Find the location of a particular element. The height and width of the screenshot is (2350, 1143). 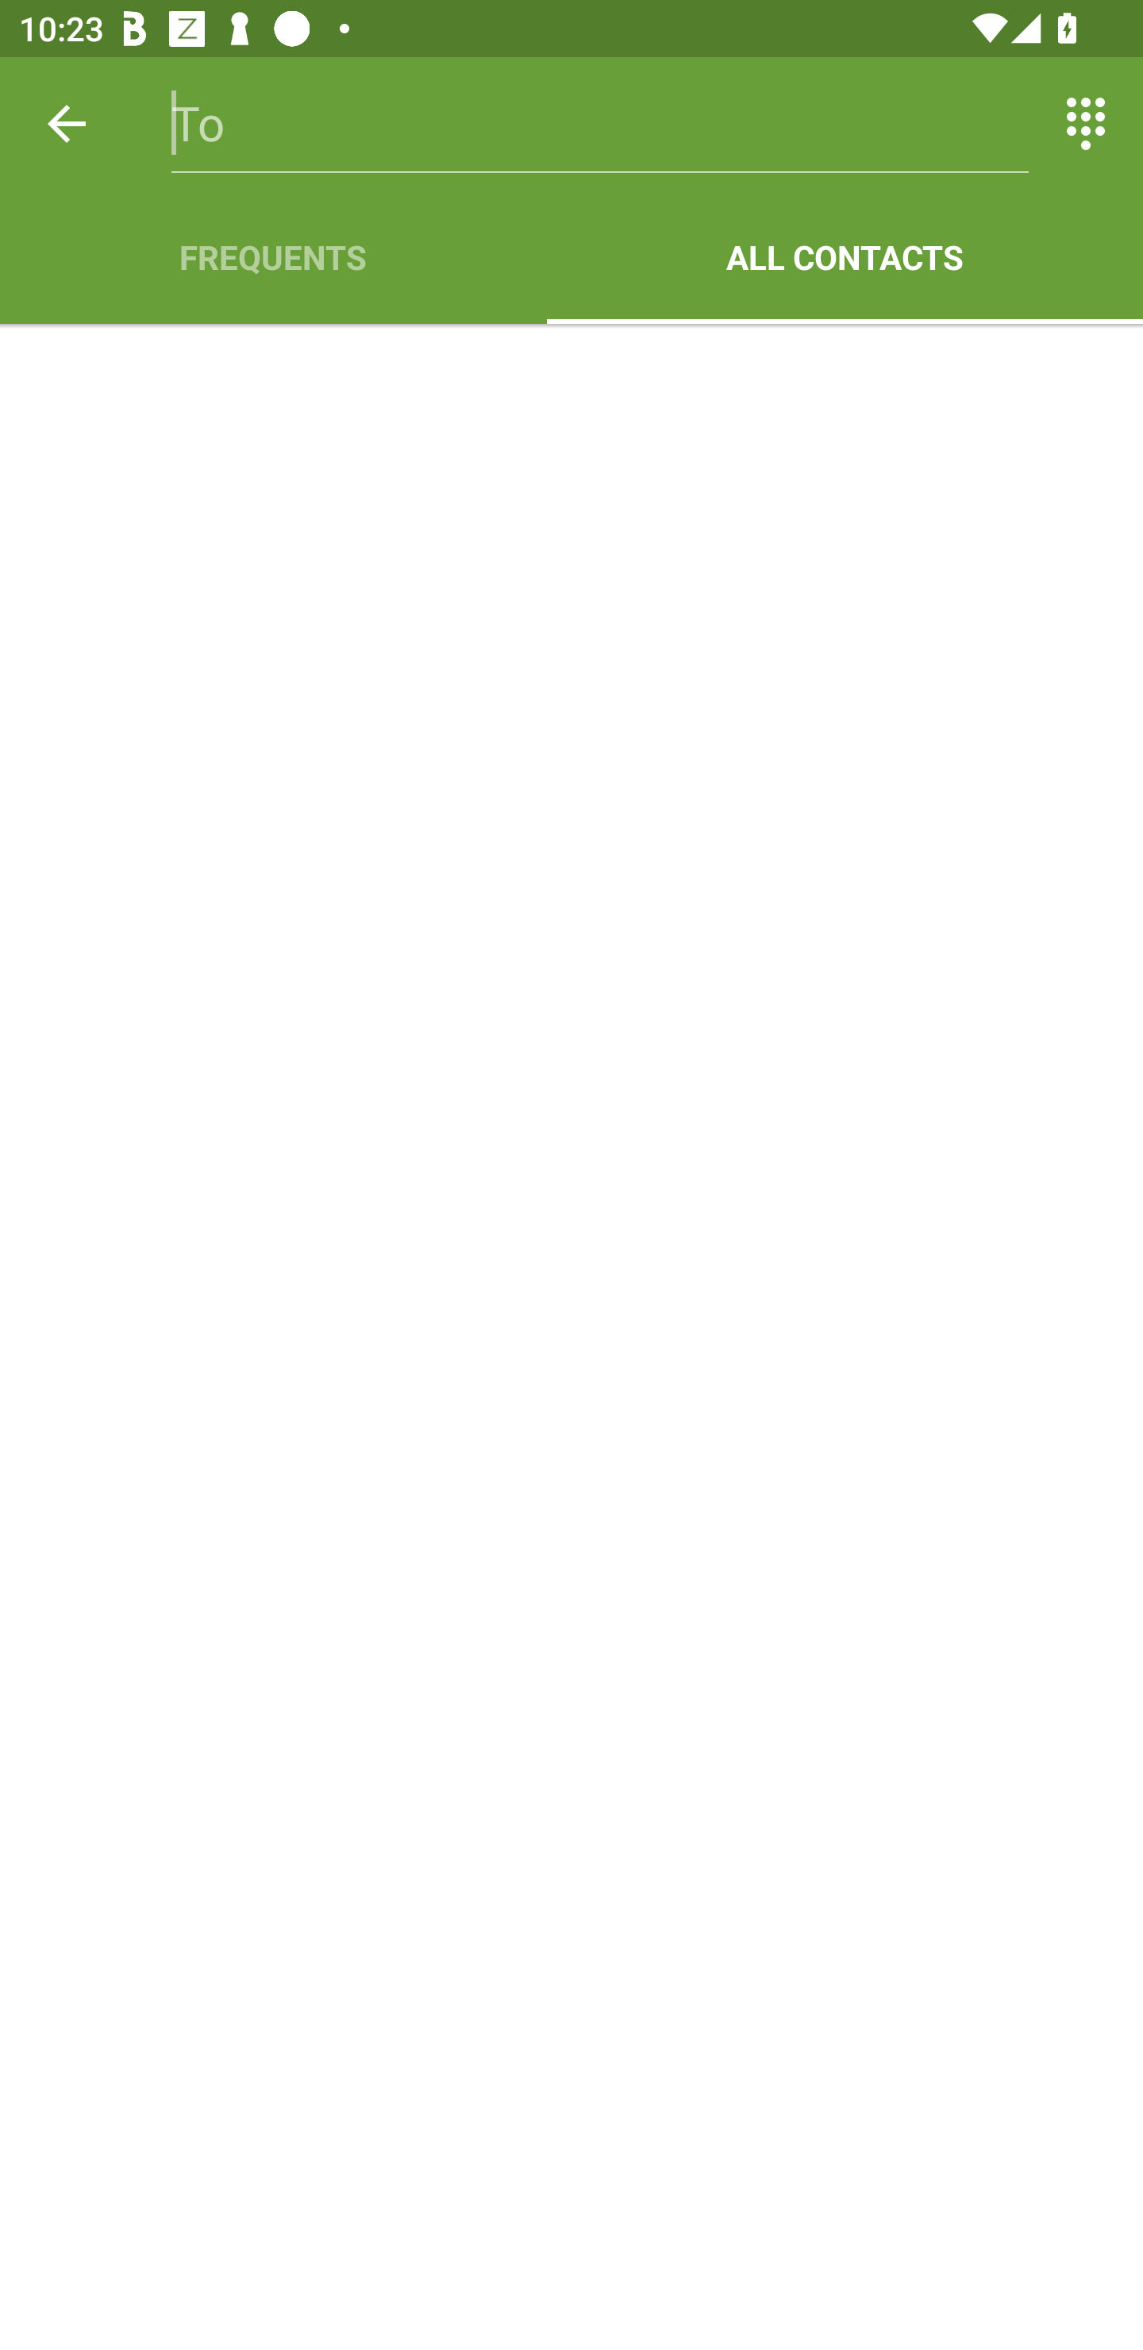

To is located at coordinates (600, 123).